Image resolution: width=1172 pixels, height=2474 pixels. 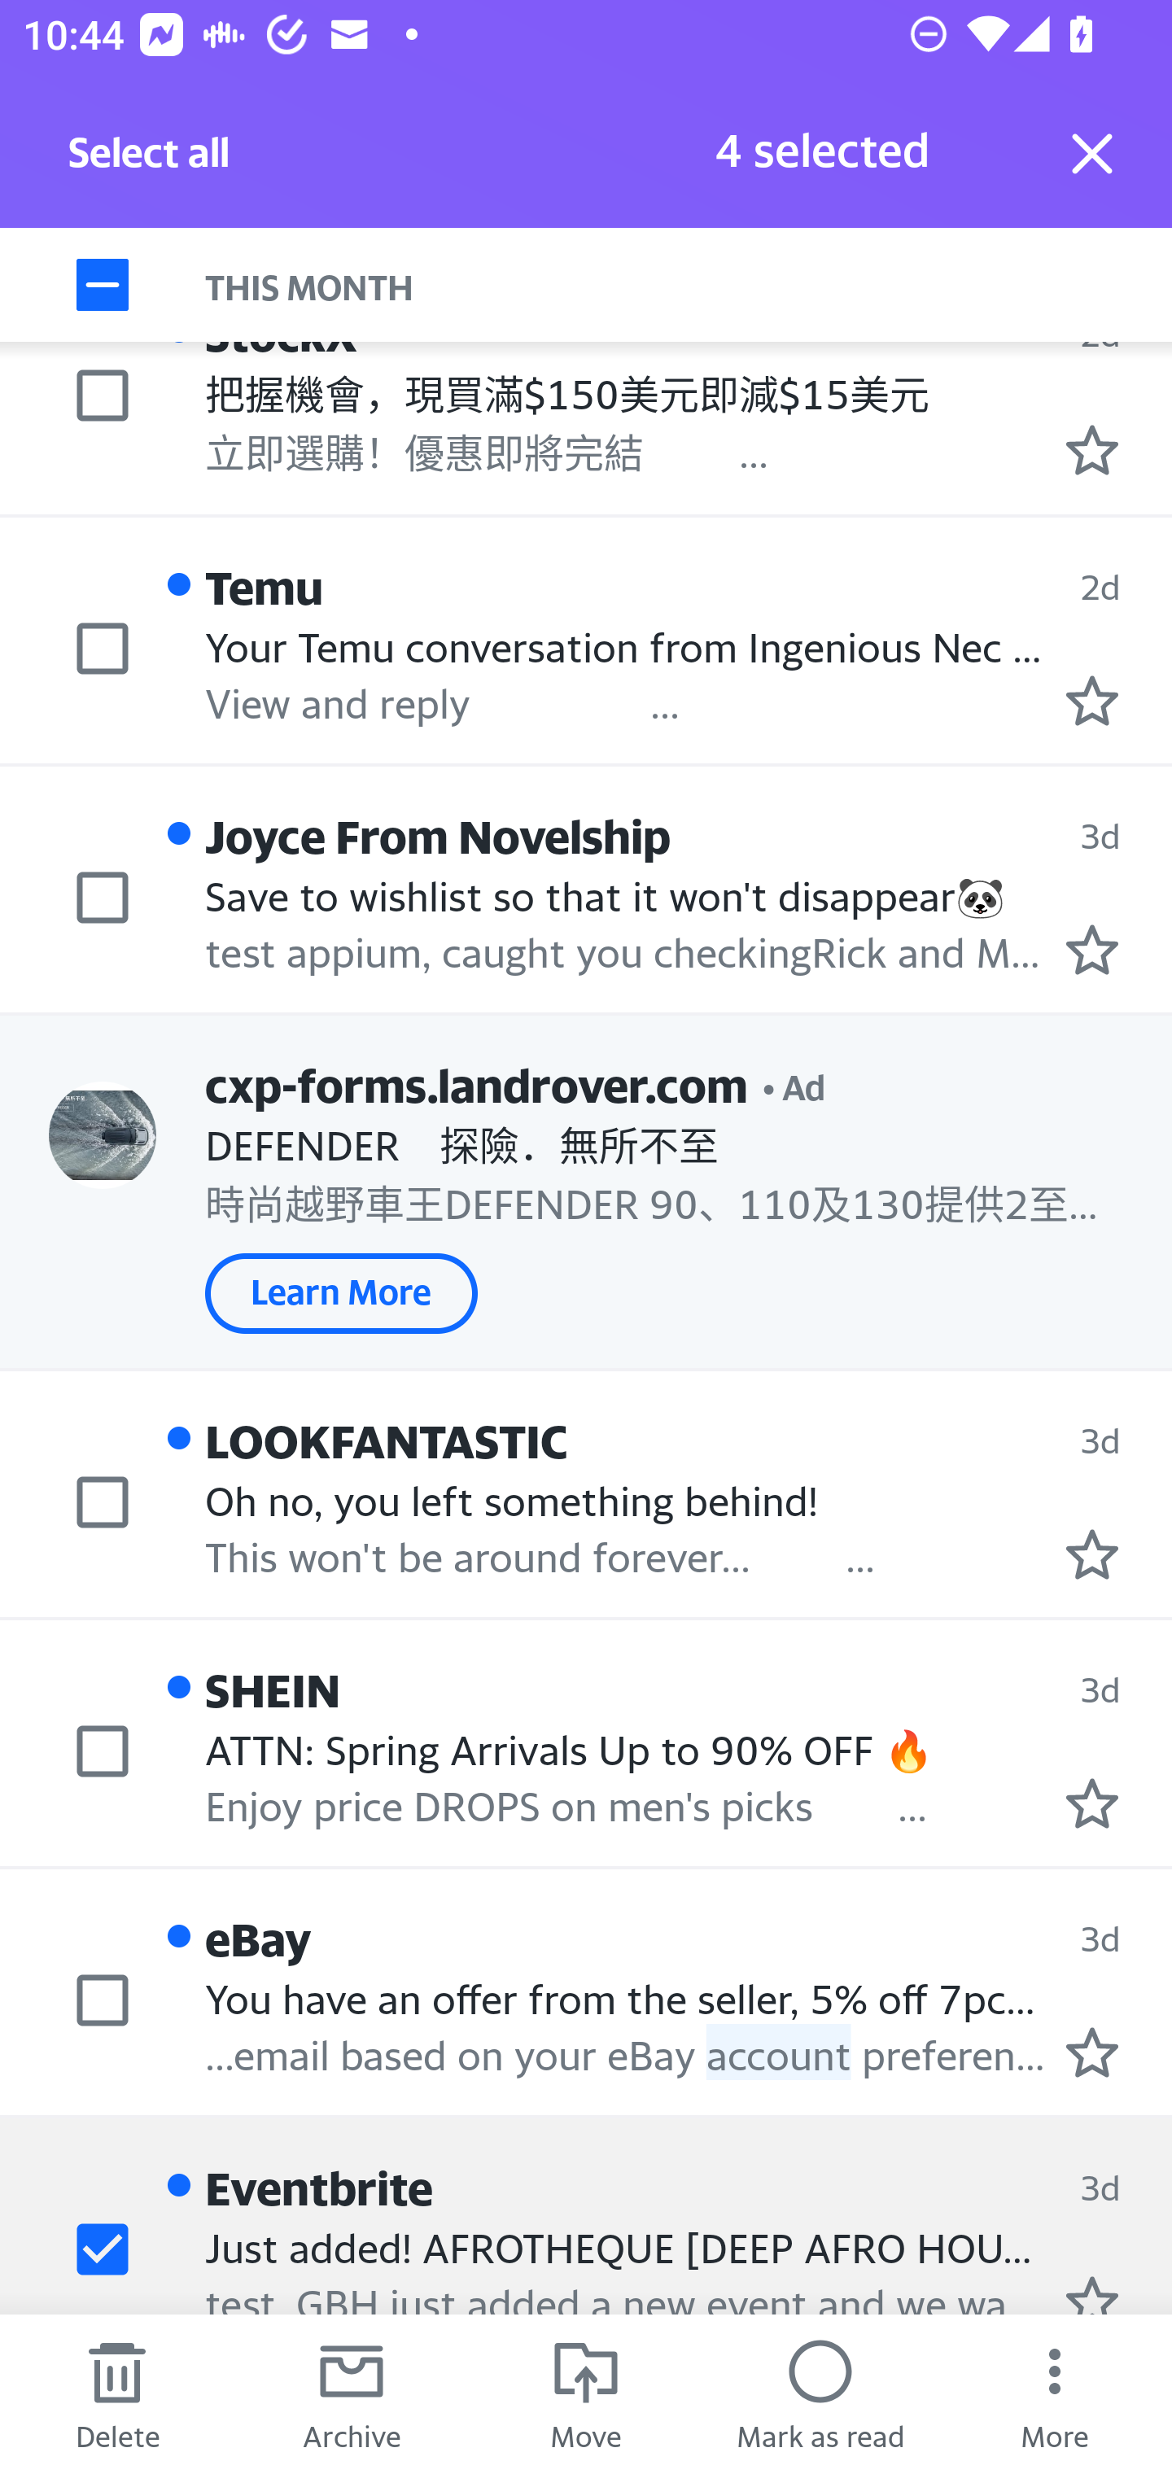 I want to click on Move, so click(x=586, y=2394).